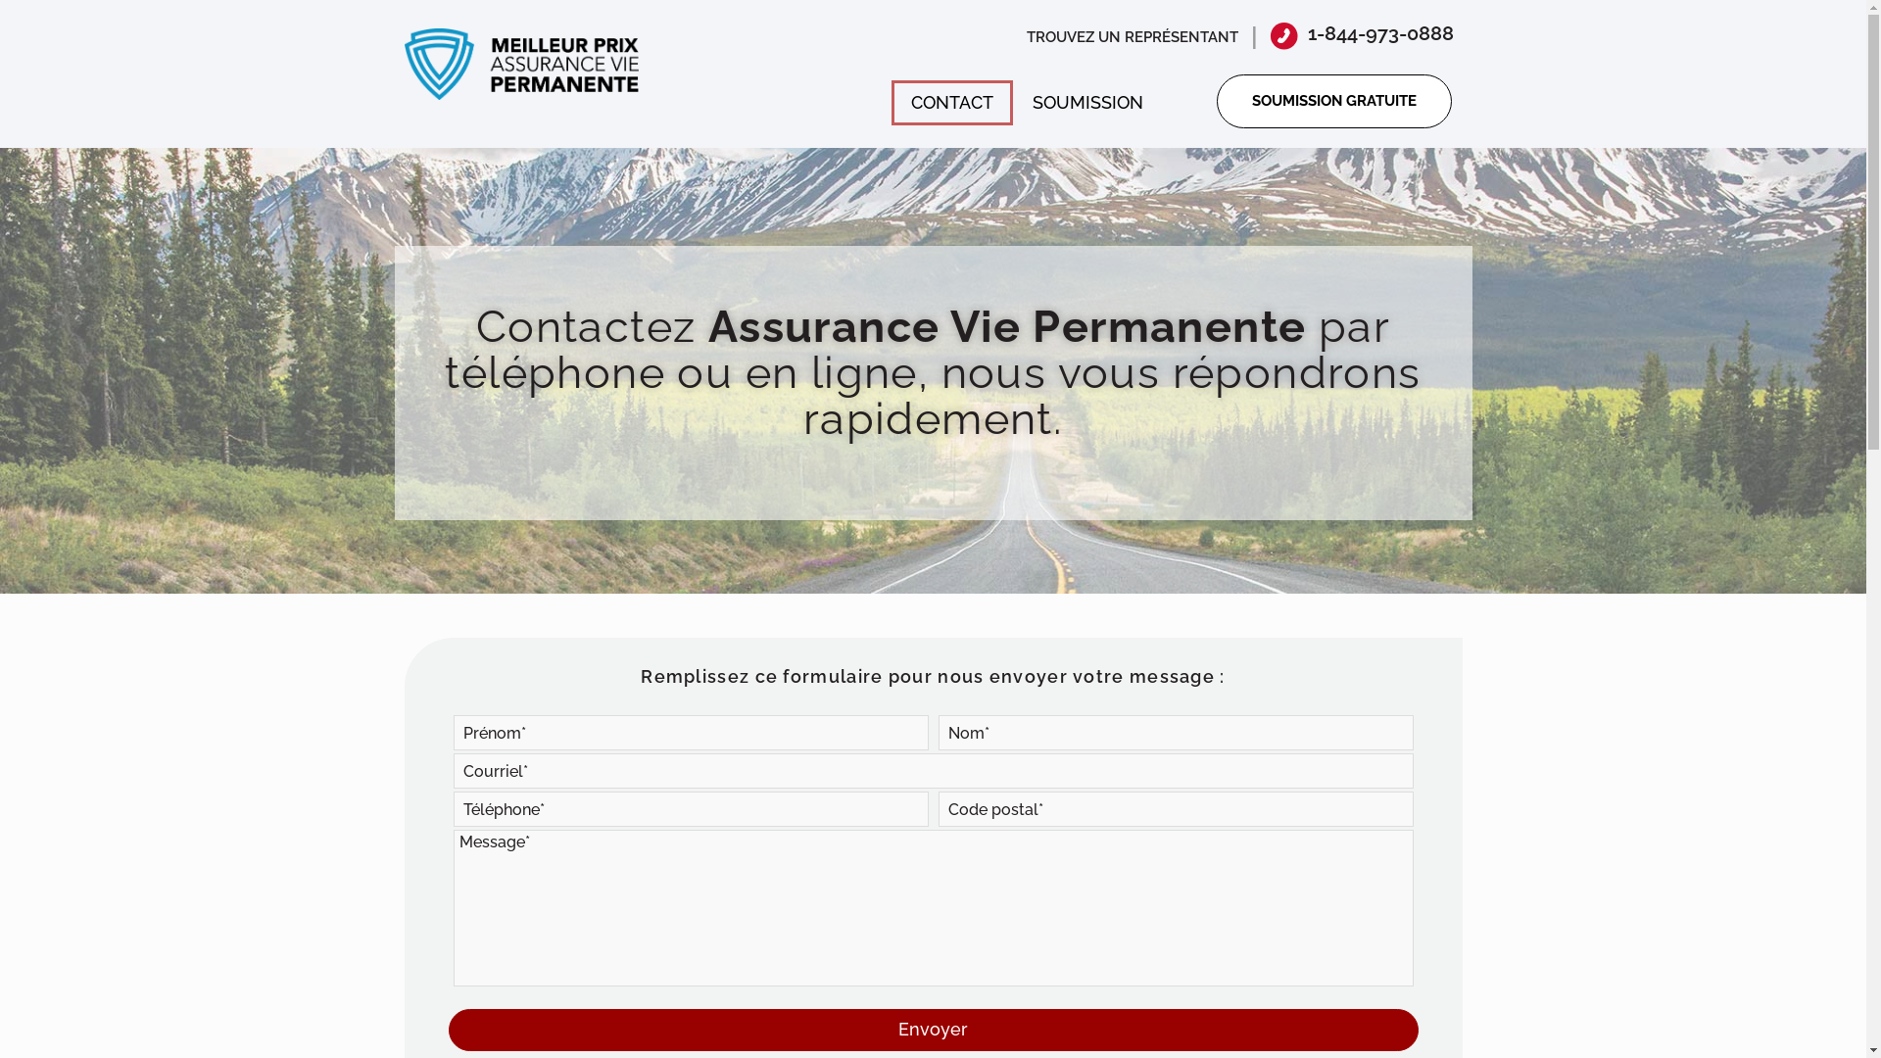 This screenshot has height=1058, width=1881. What do you see at coordinates (1381, 33) in the screenshot?
I see `1-844-973-0888` at bounding box center [1381, 33].